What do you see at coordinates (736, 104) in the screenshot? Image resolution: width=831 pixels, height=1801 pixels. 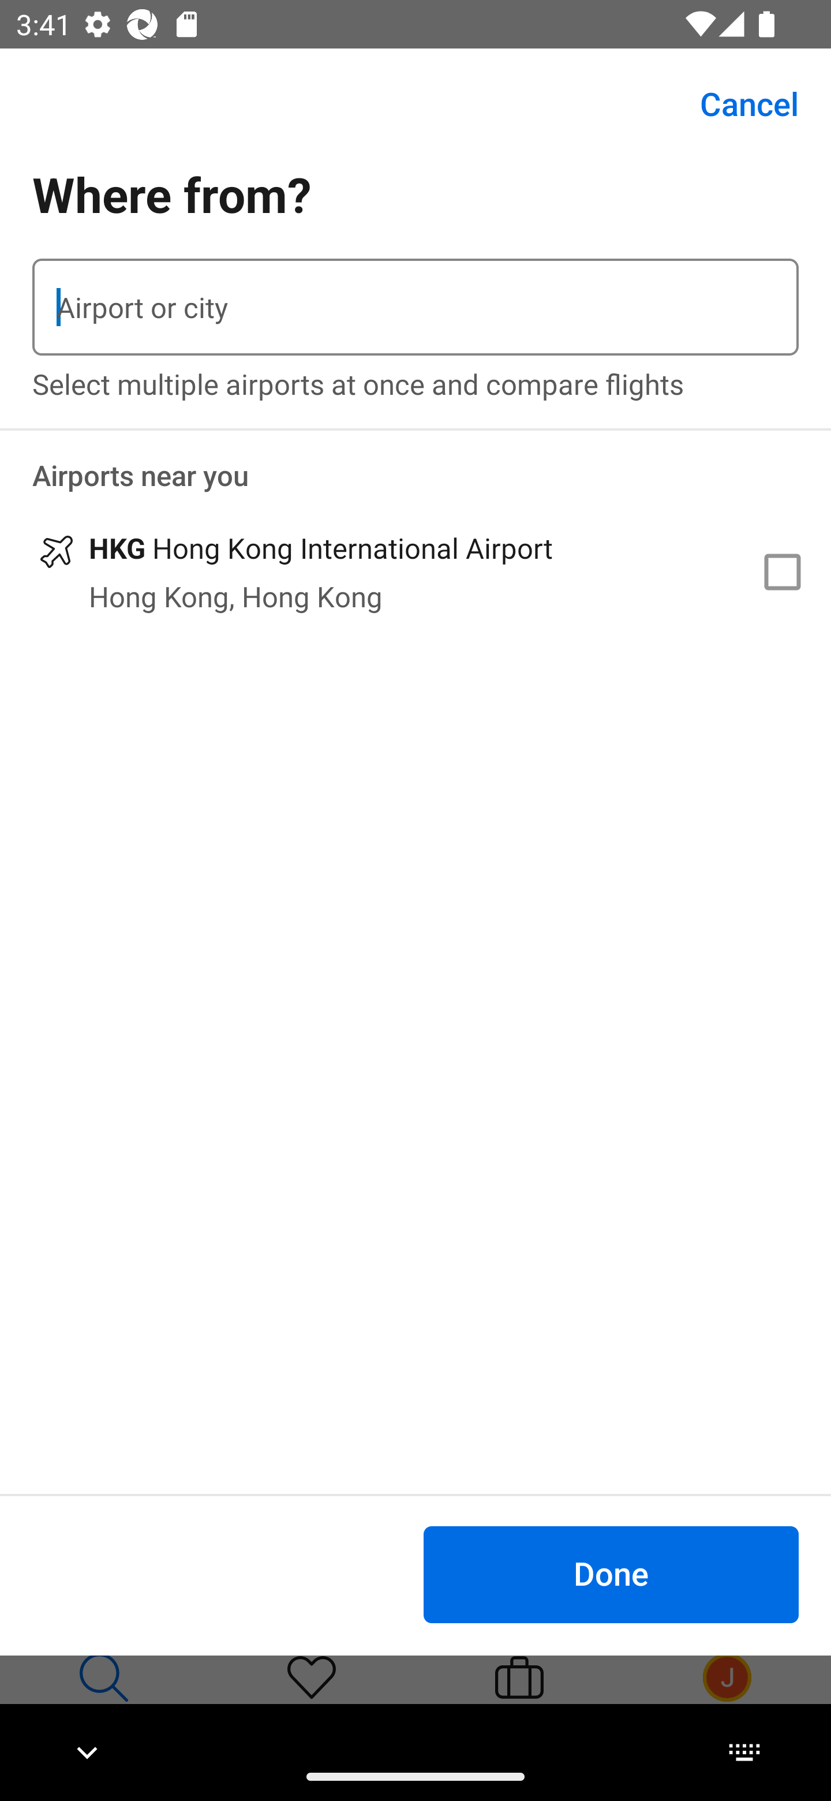 I see `Cancel` at bounding box center [736, 104].